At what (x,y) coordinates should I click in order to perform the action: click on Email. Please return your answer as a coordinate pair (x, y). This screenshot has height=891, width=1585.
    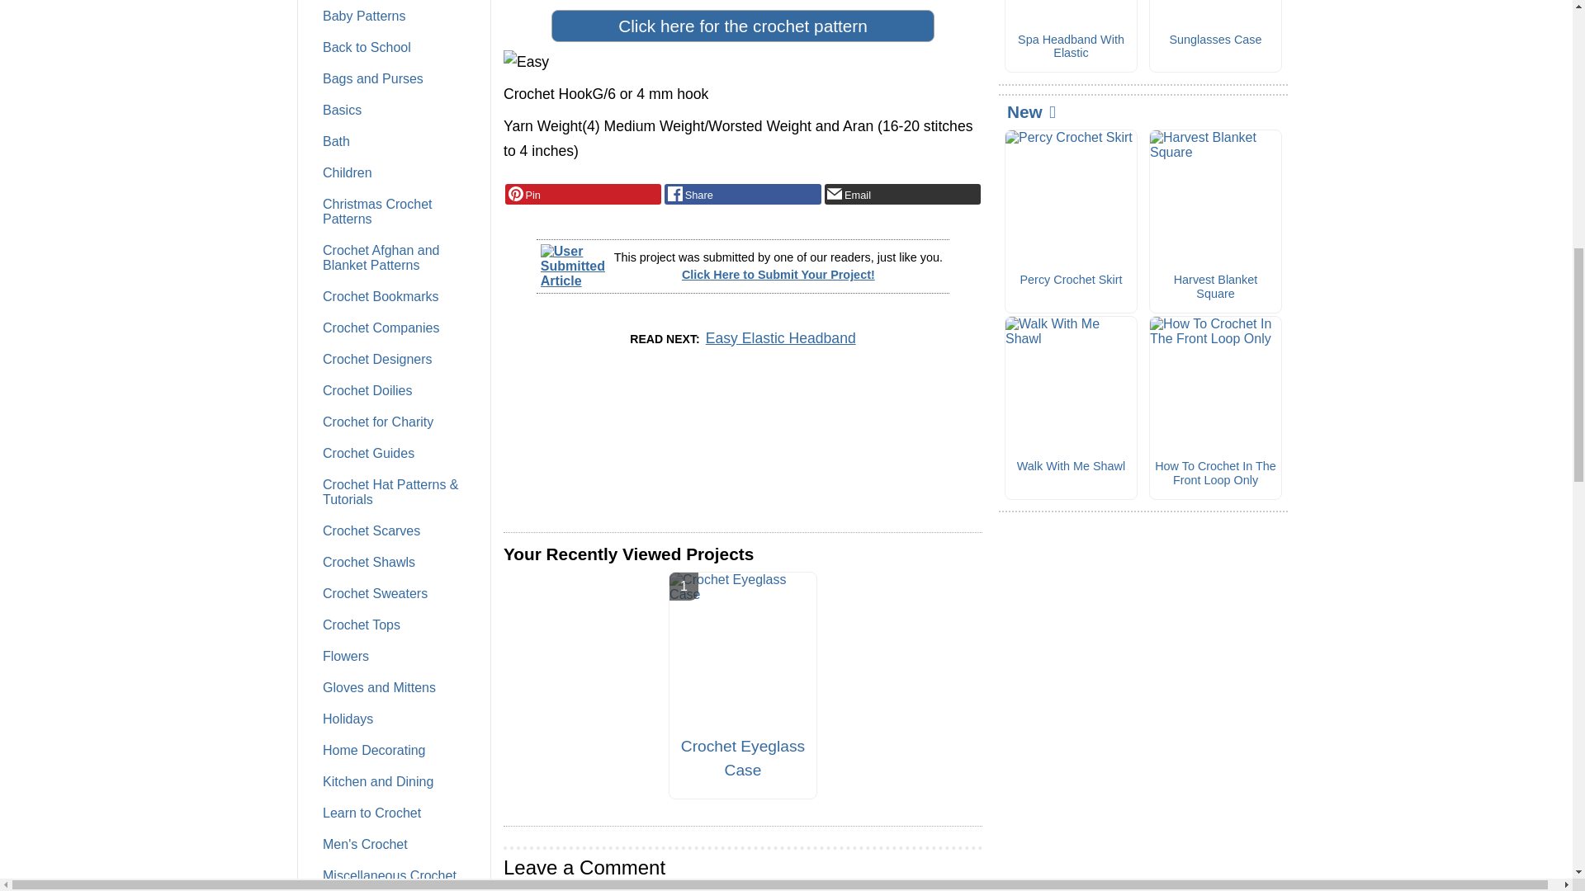
    Looking at the image, I should click on (902, 195).